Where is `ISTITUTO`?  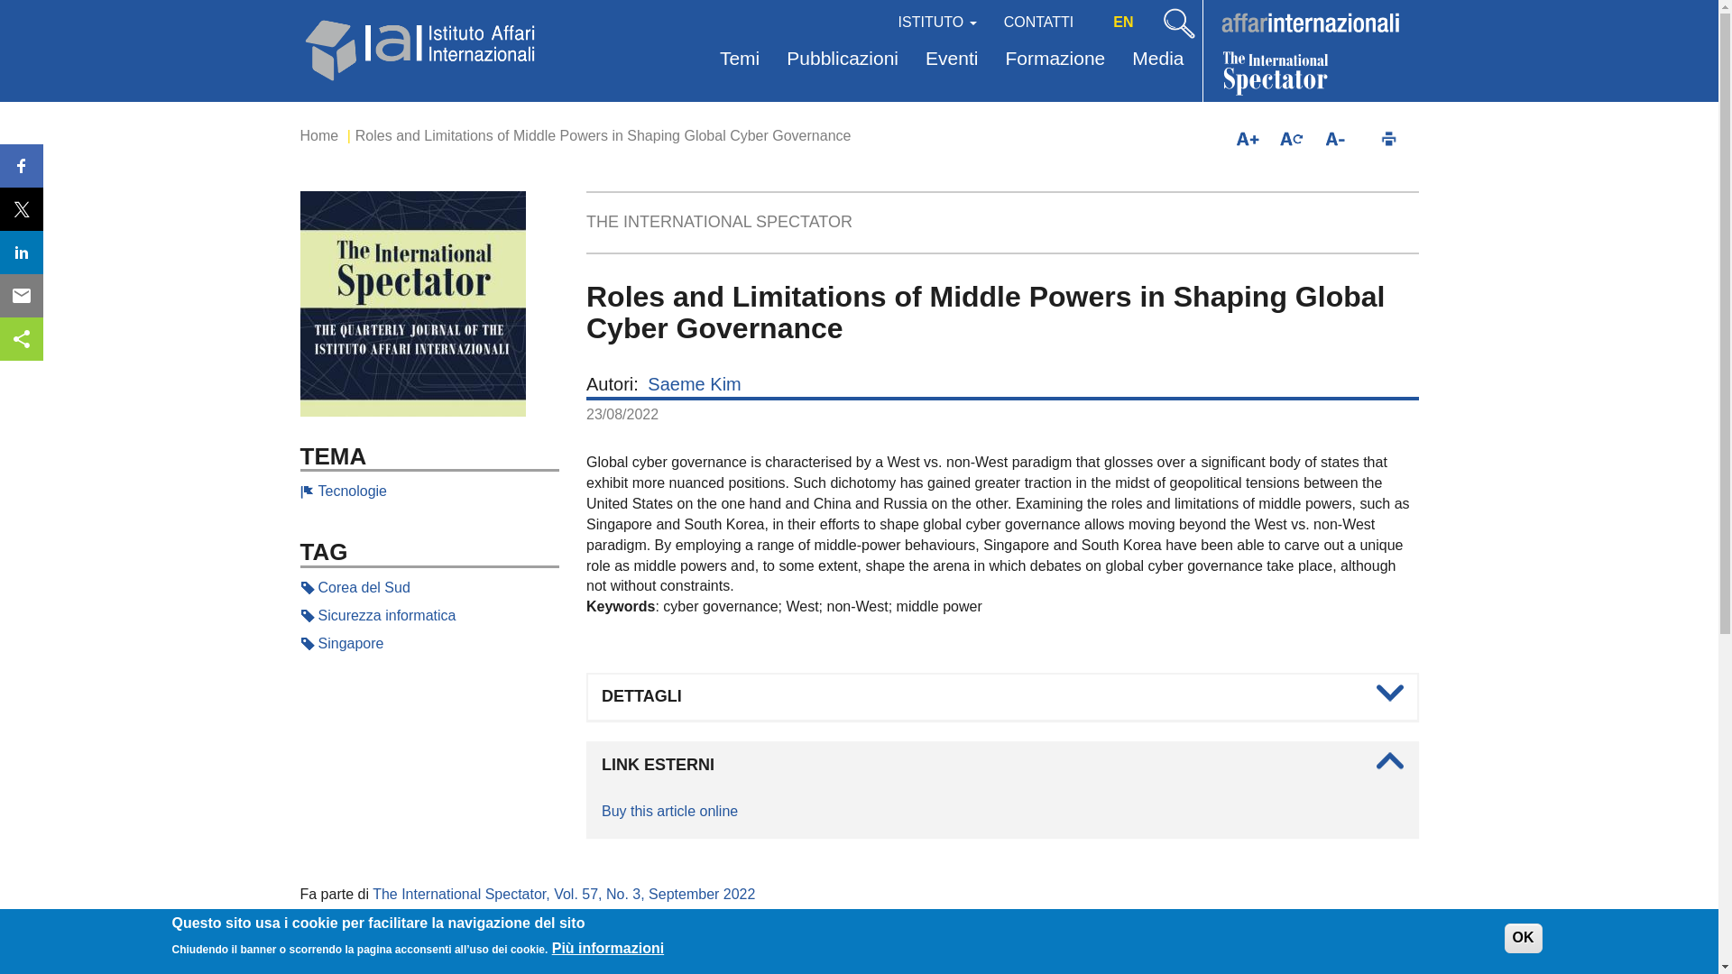
ISTITUTO is located at coordinates (938, 20).